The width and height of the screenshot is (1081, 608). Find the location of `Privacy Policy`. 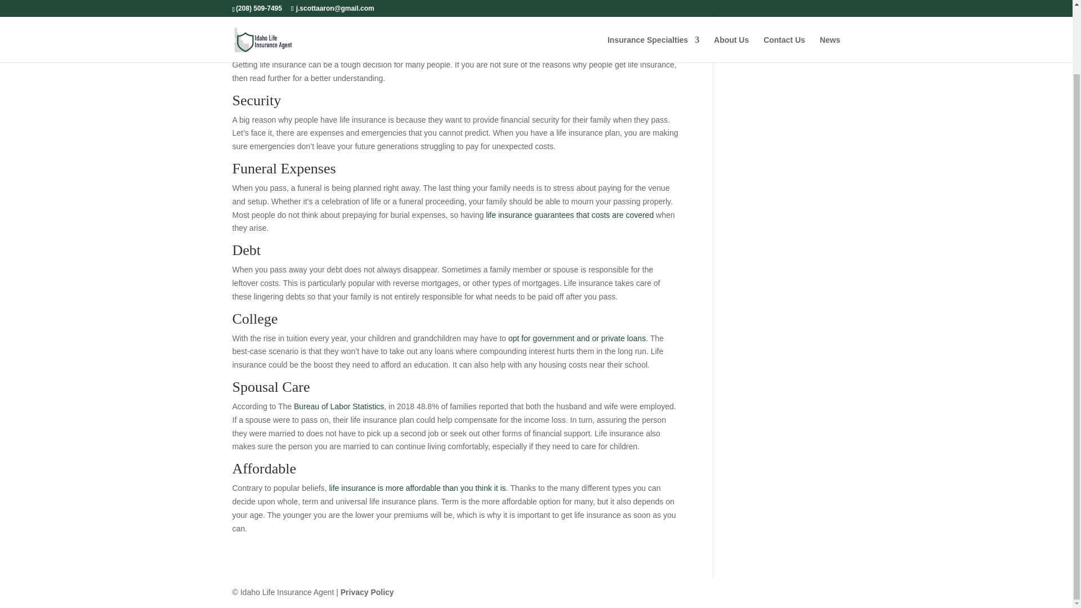

Privacy Policy is located at coordinates (367, 592).